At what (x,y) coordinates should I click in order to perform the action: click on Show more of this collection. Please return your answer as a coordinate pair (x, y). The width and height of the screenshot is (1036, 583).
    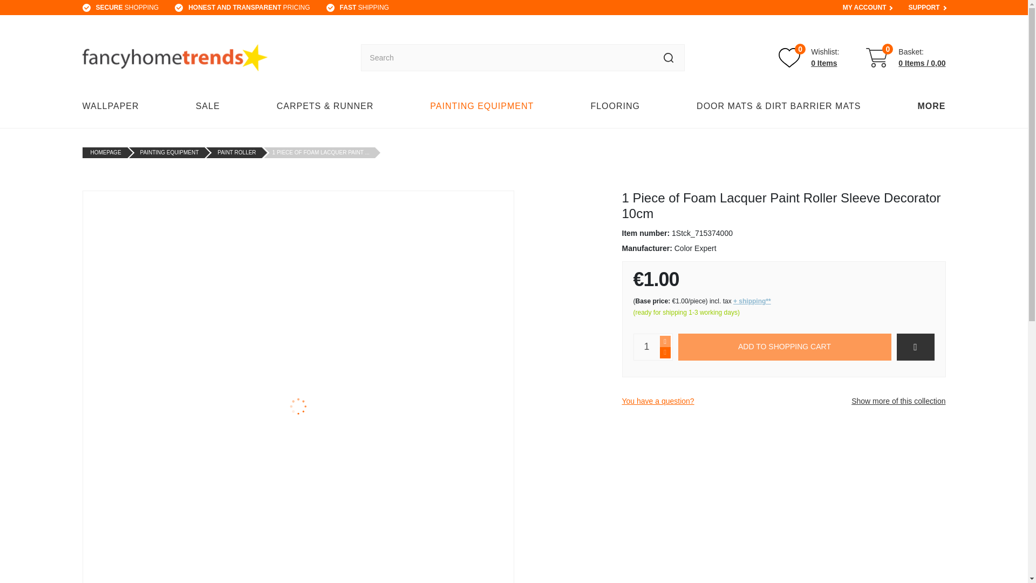
    Looking at the image, I should click on (898, 401).